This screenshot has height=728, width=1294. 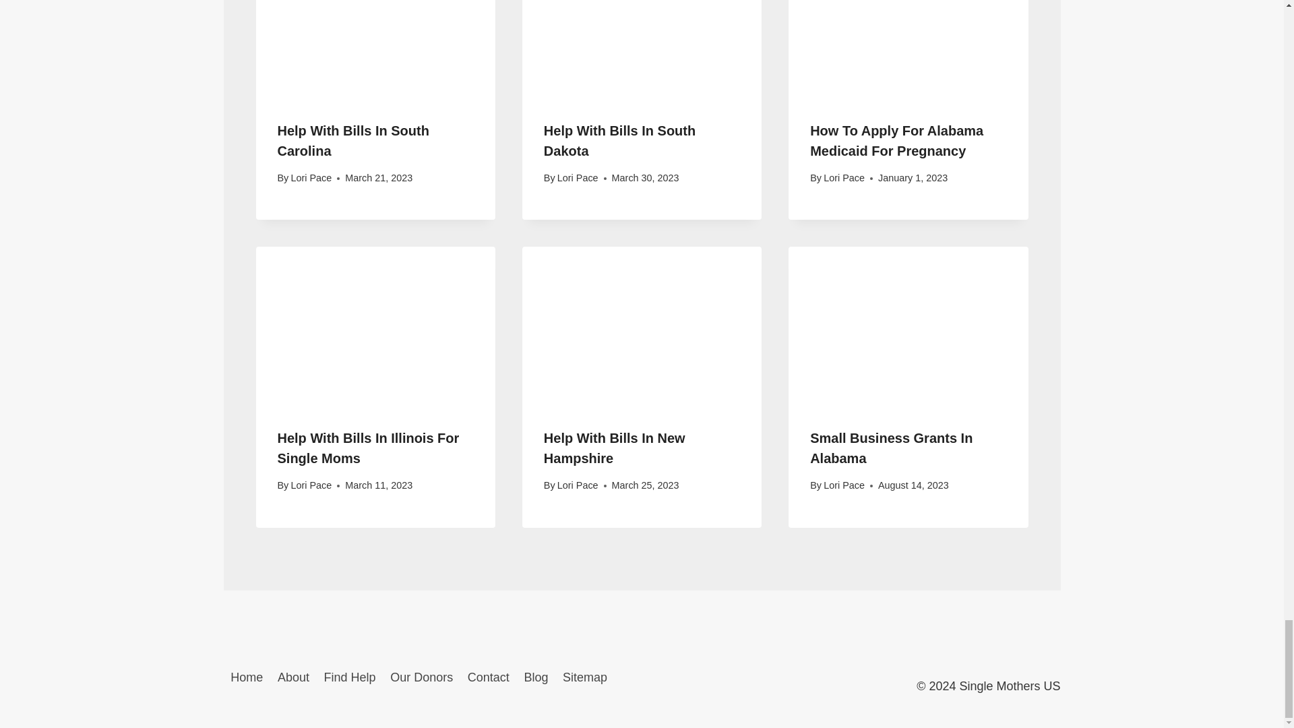 What do you see at coordinates (642, 326) in the screenshot?
I see `Help With Bills In New Hampshire 8` at bounding box center [642, 326].